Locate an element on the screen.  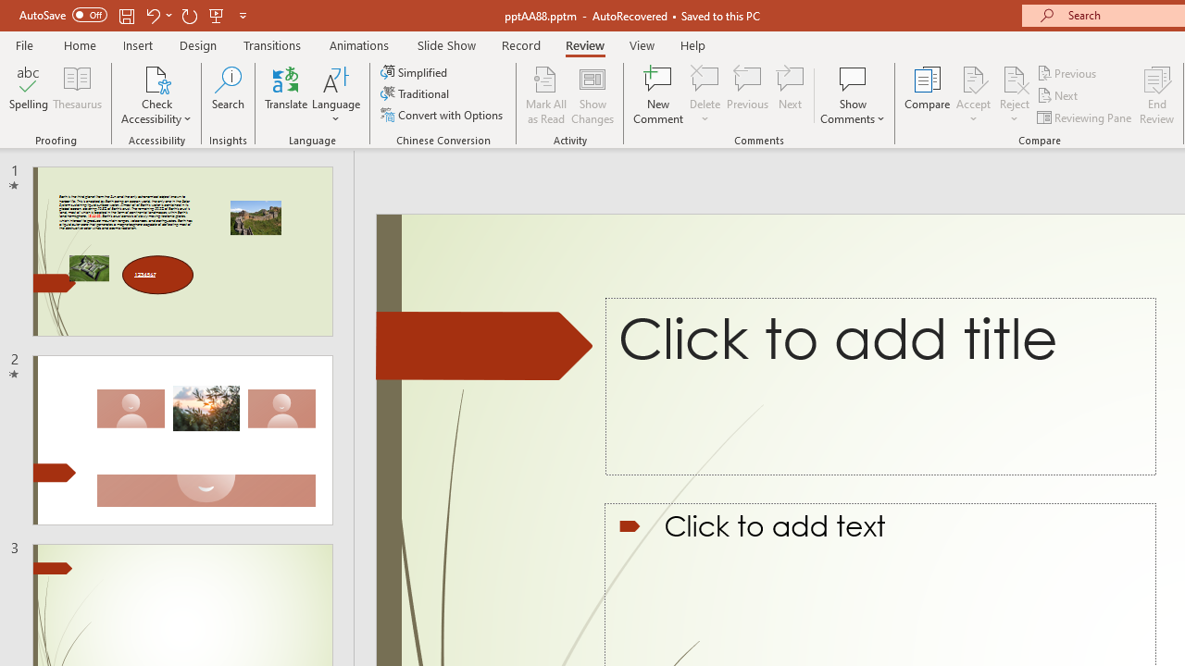
Spelling... is located at coordinates (29, 94).